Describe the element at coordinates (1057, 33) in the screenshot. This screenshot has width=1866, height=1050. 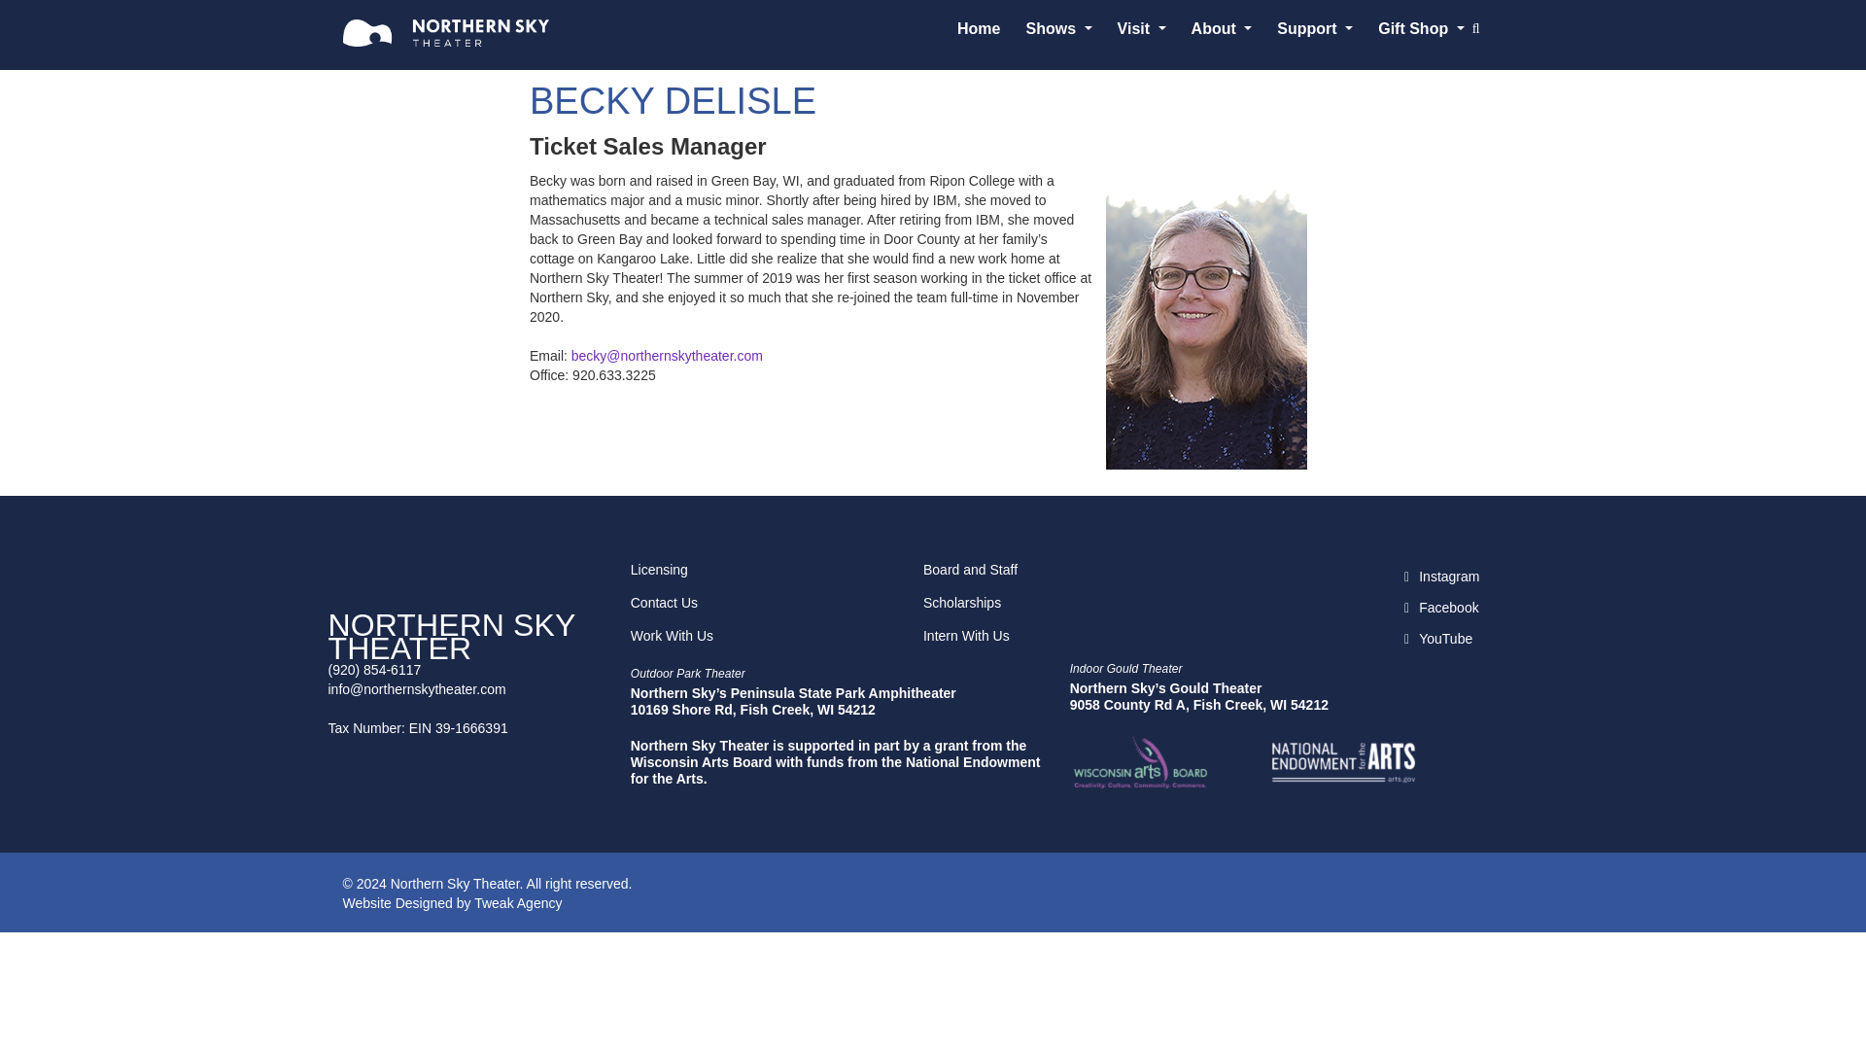
I see `Shows` at that location.